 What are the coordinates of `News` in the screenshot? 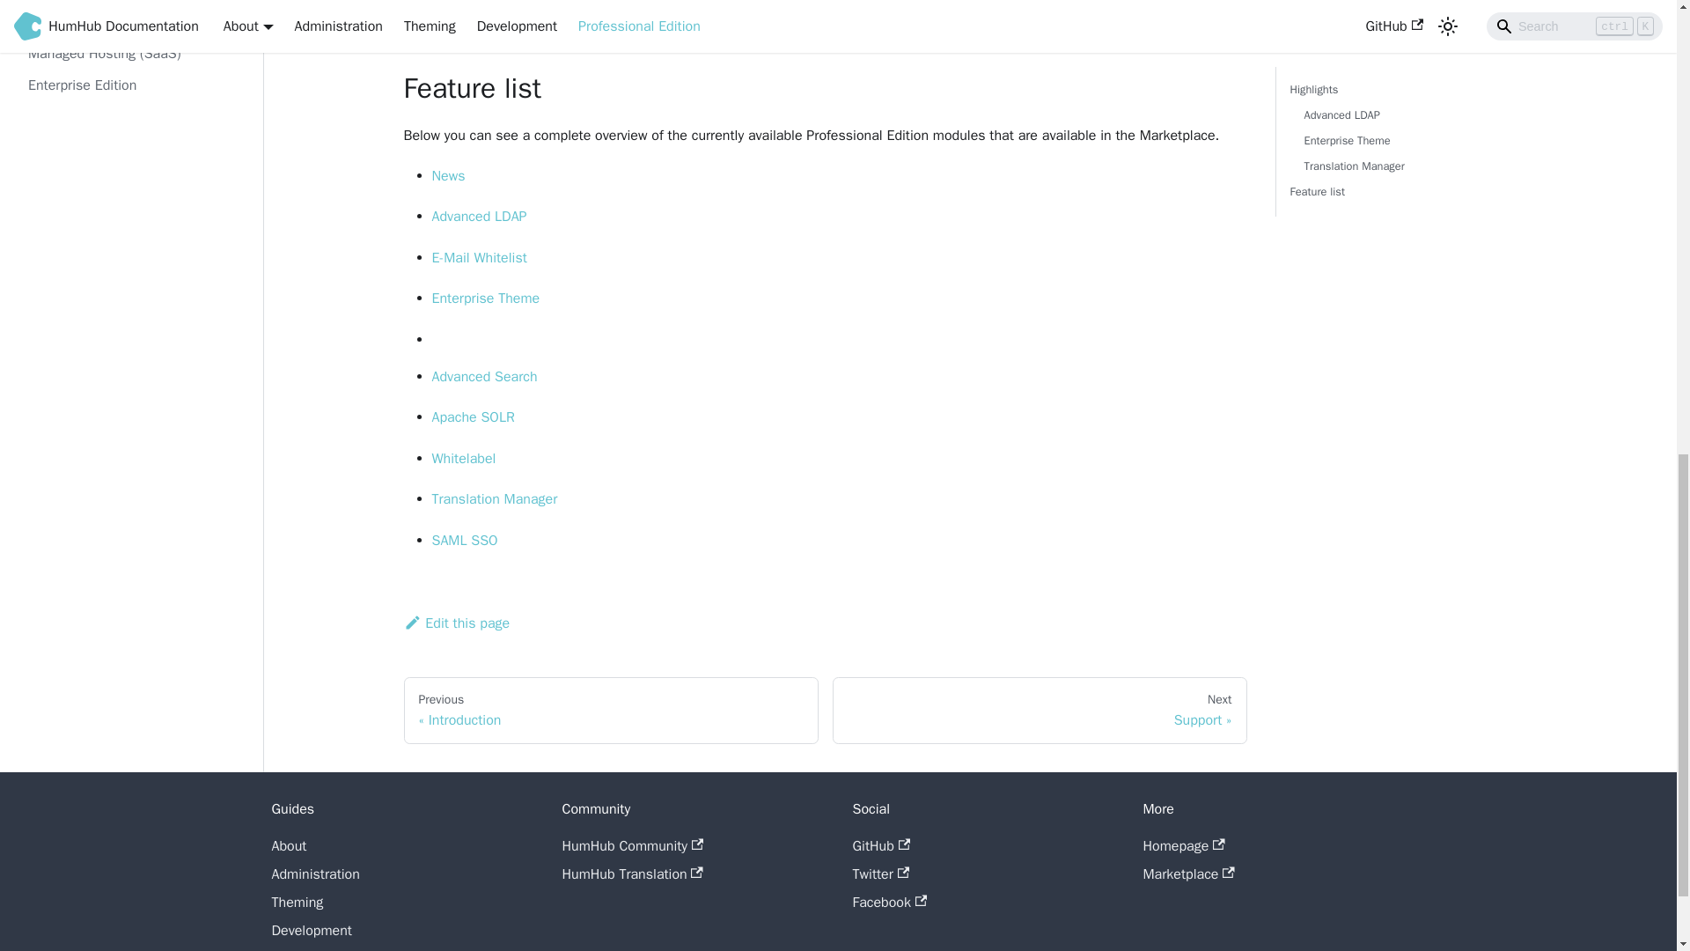 It's located at (447, 176).